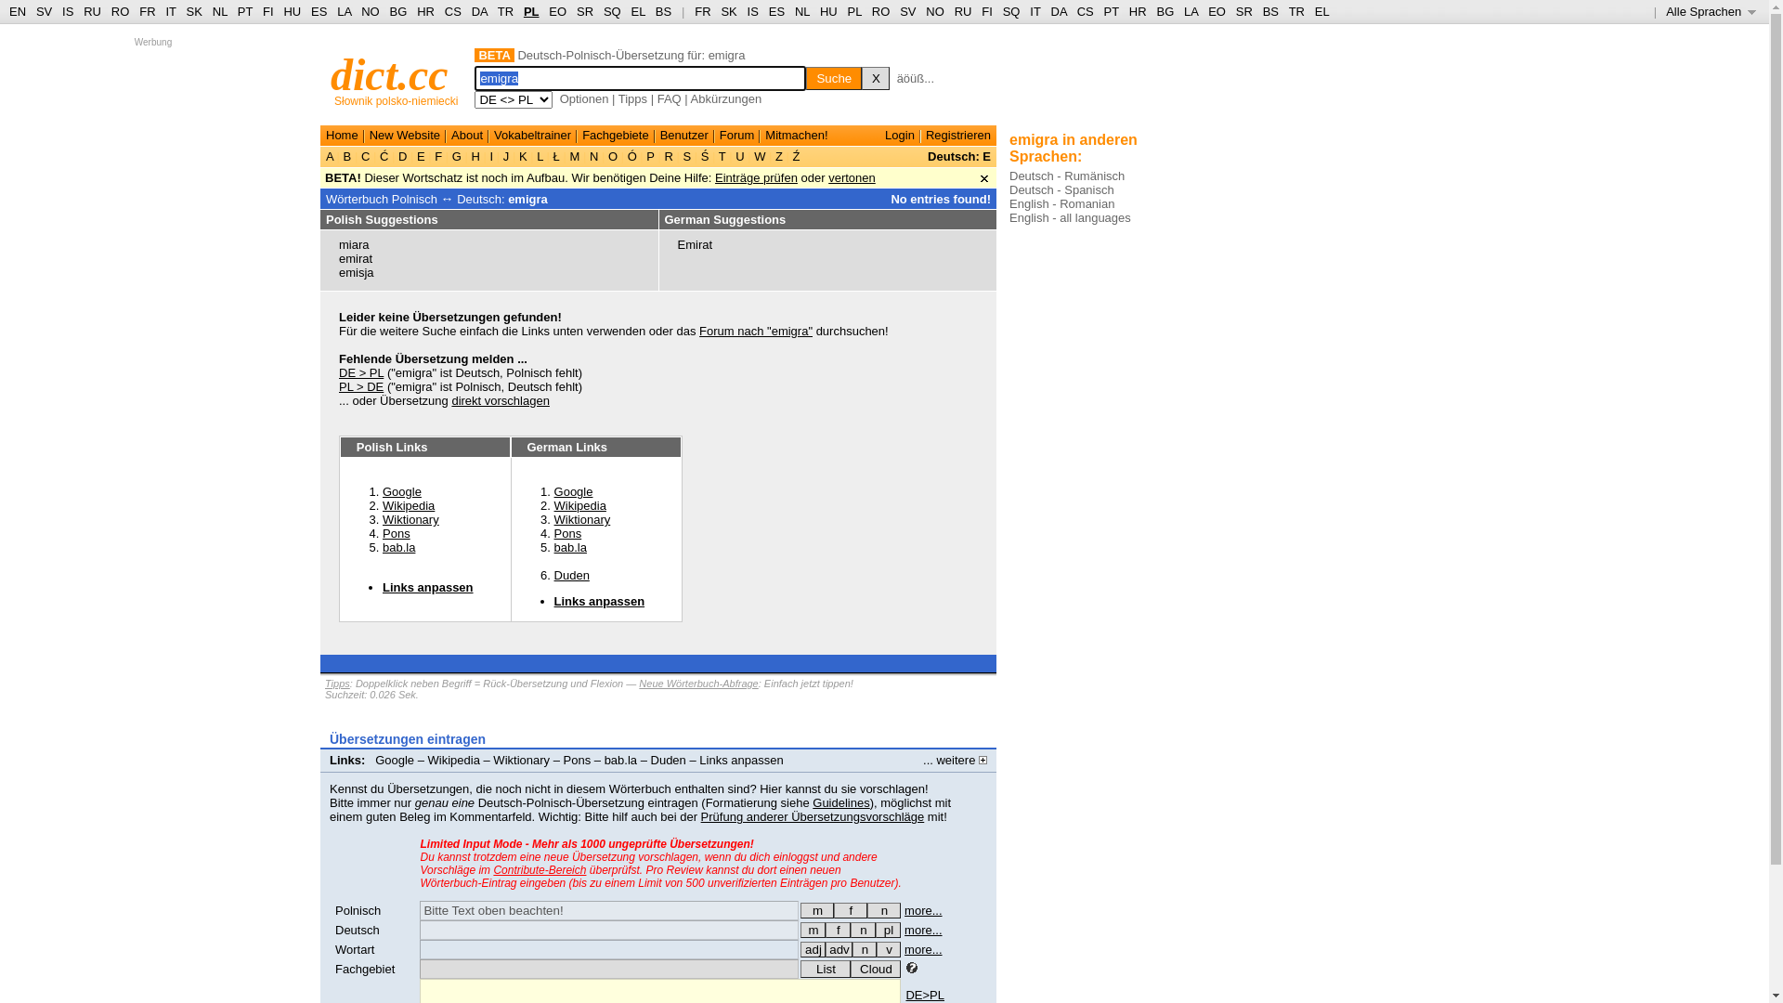 This screenshot has width=1783, height=1003. Describe the element at coordinates (428, 587) in the screenshot. I see `Links anpassen` at that location.